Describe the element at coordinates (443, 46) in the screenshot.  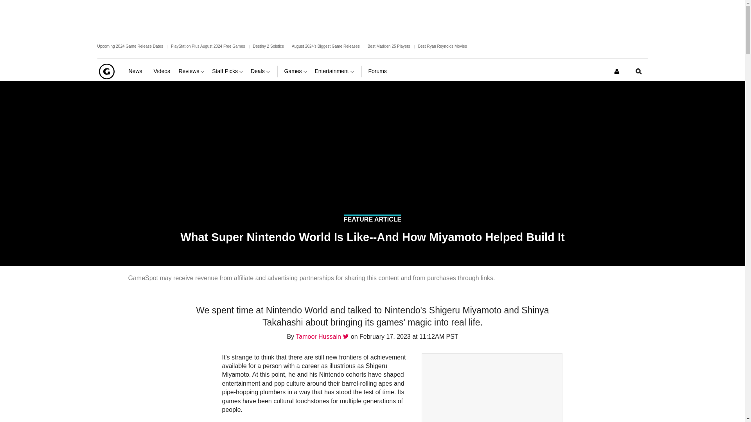
I see `Best Ryan Reynolds Movies` at that location.